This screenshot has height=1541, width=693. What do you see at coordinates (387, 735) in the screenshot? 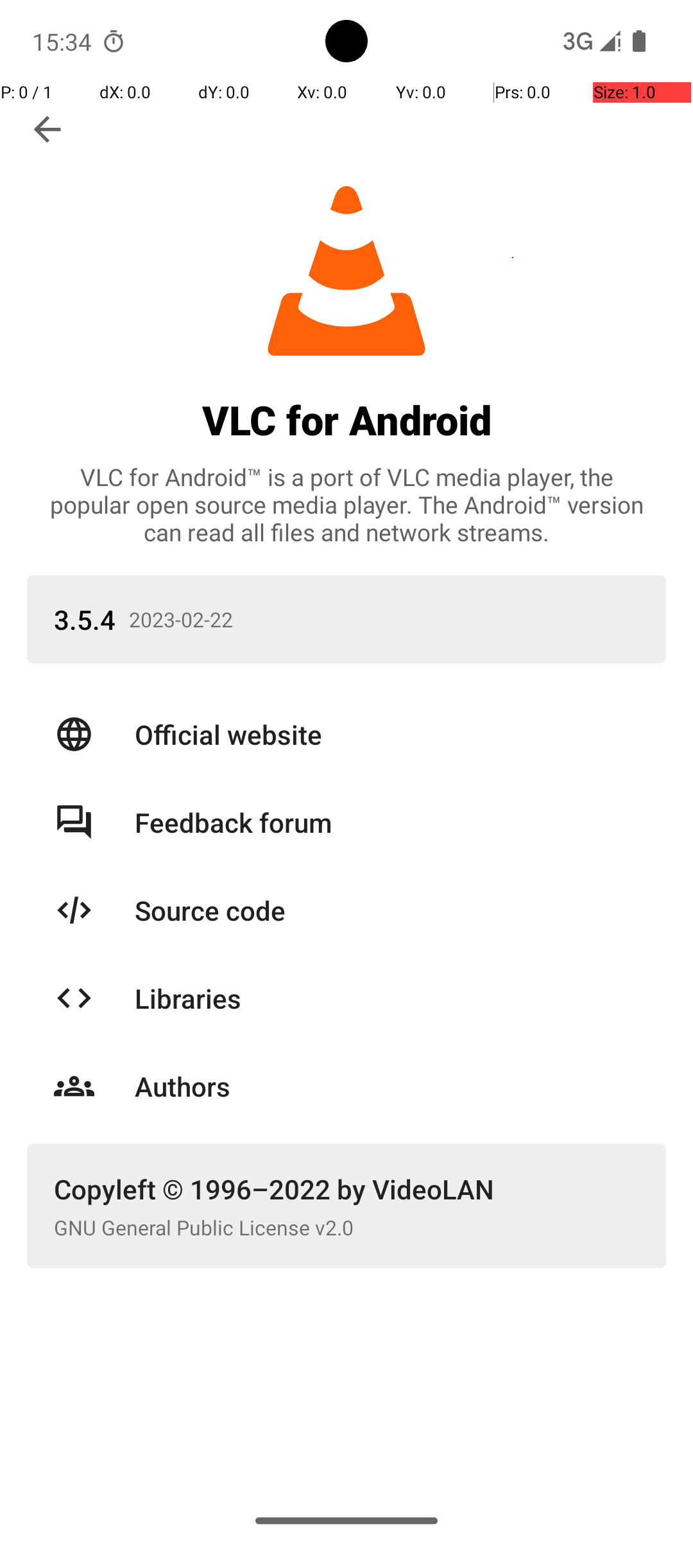
I see `Official website` at bounding box center [387, 735].